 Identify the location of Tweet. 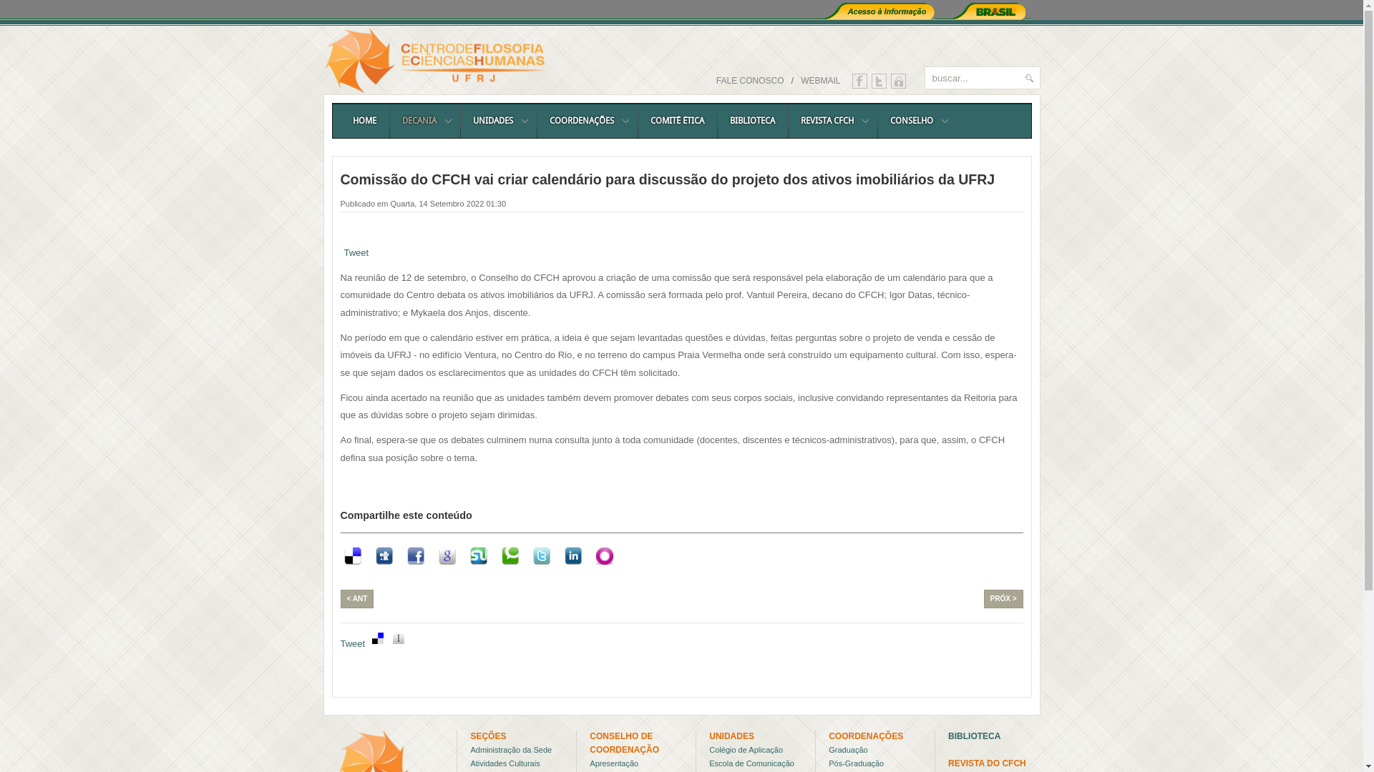
(354, 644).